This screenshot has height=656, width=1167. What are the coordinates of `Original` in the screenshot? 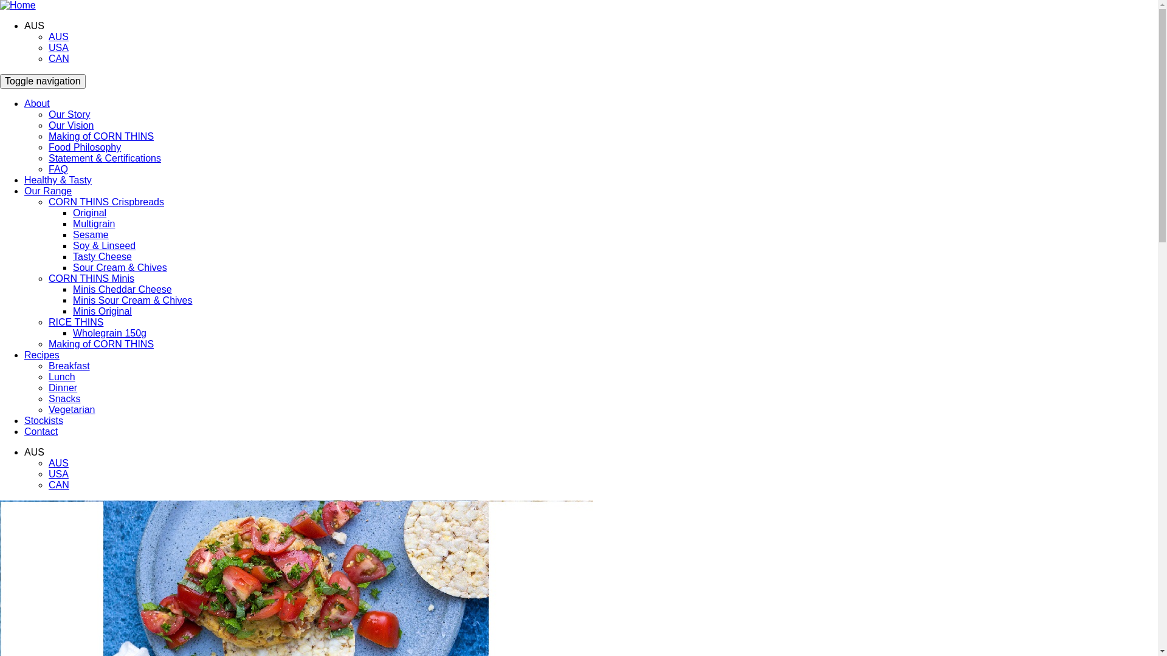 It's located at (90, 213).